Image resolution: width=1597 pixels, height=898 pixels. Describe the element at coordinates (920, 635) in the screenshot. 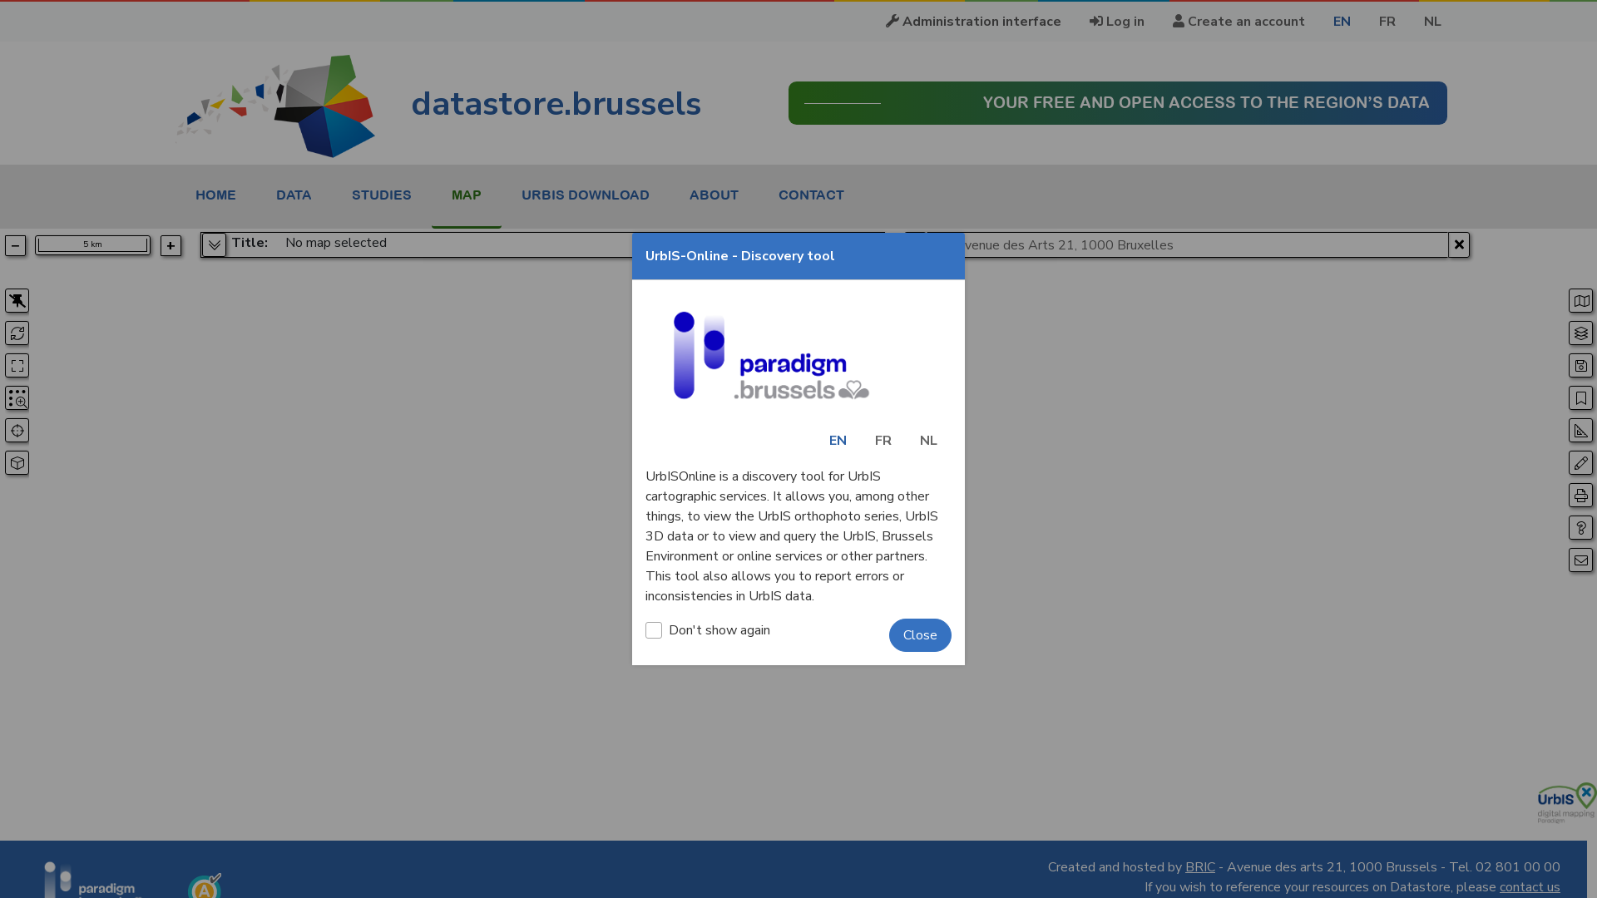

I see `Close` at that location.